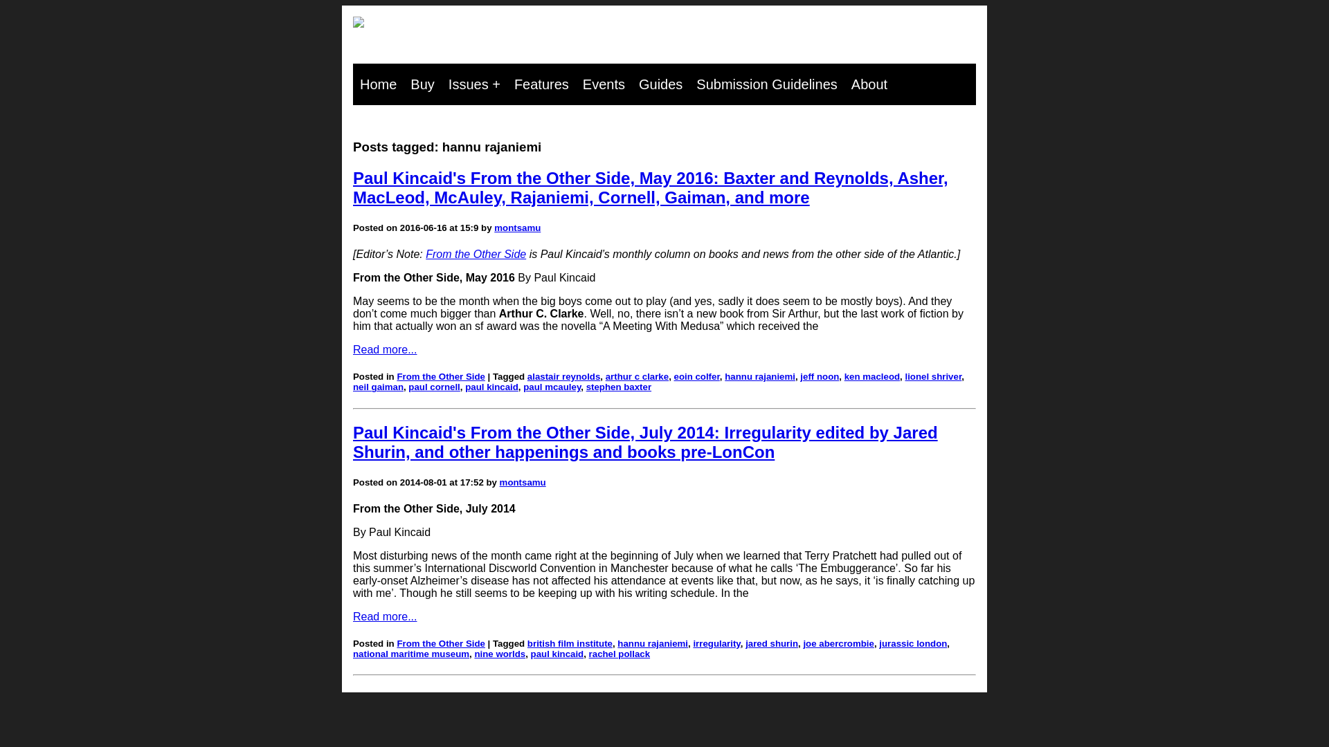  Describe the element at coordinates (378, 387) in the screenshot. I see `neil gaiman` at that location.